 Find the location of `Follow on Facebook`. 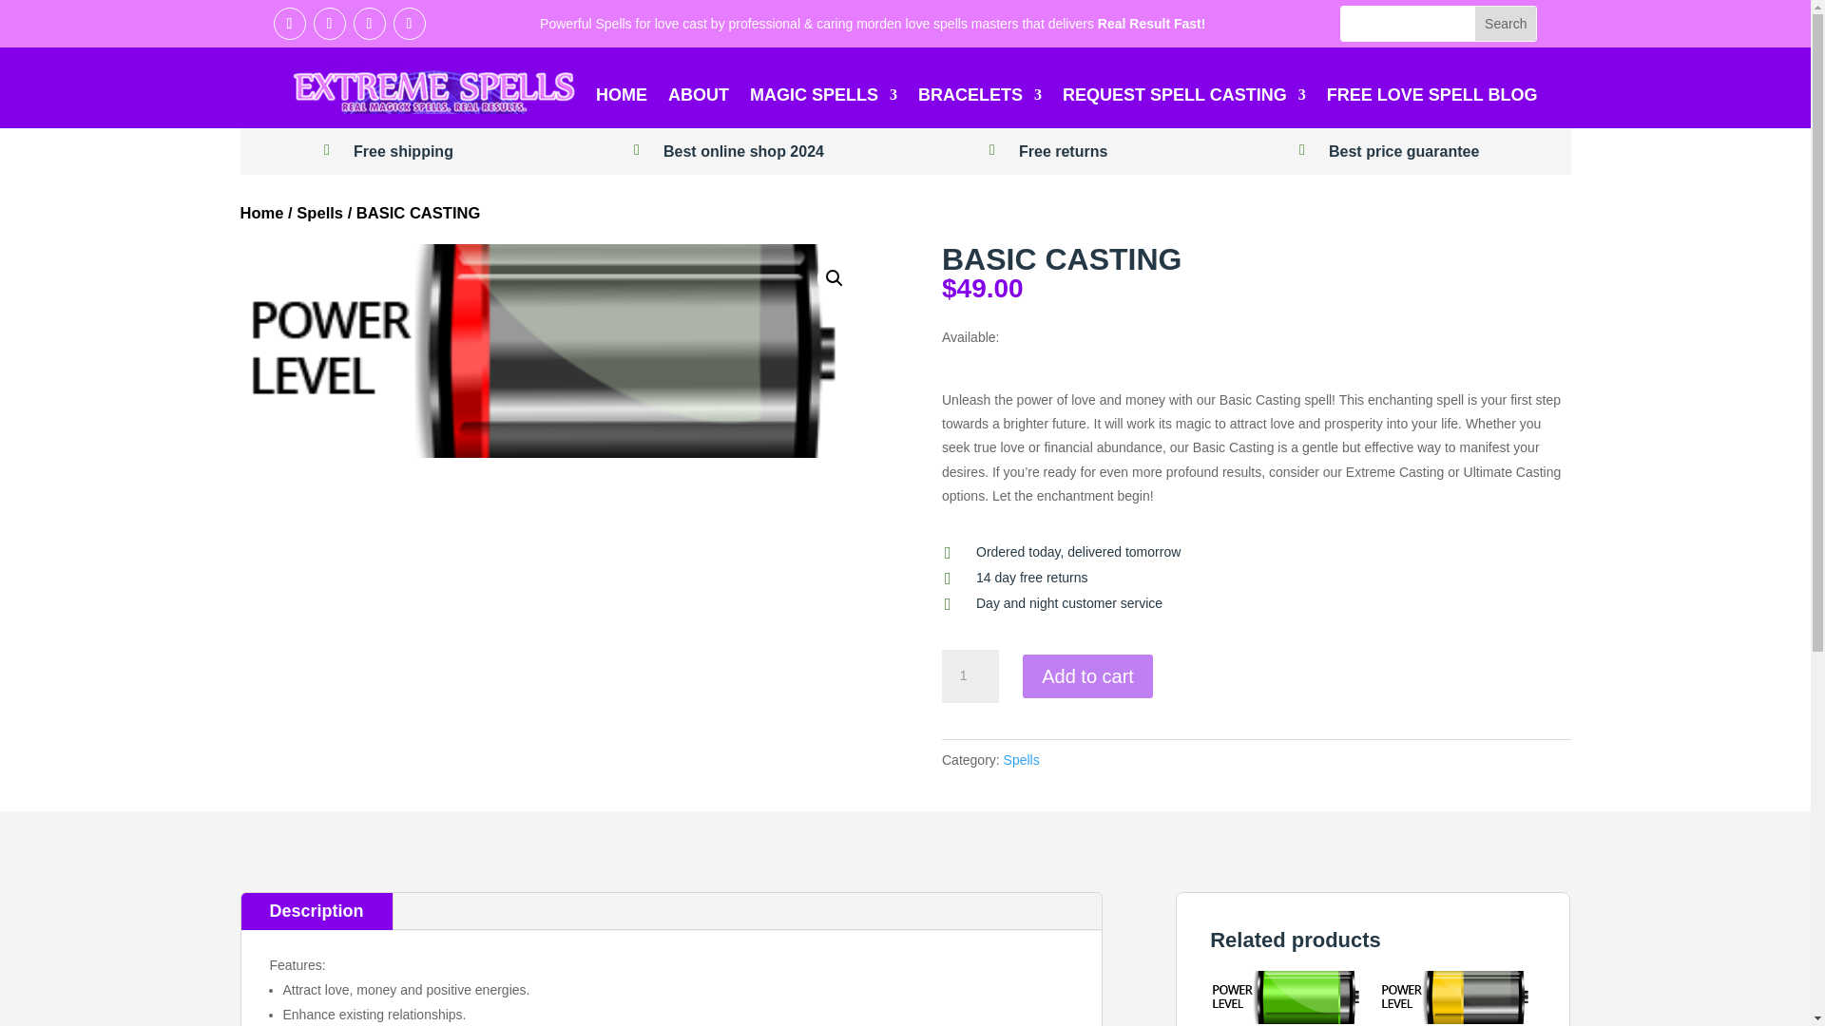

Follow on Facebook is located at coordinates (330, 23).